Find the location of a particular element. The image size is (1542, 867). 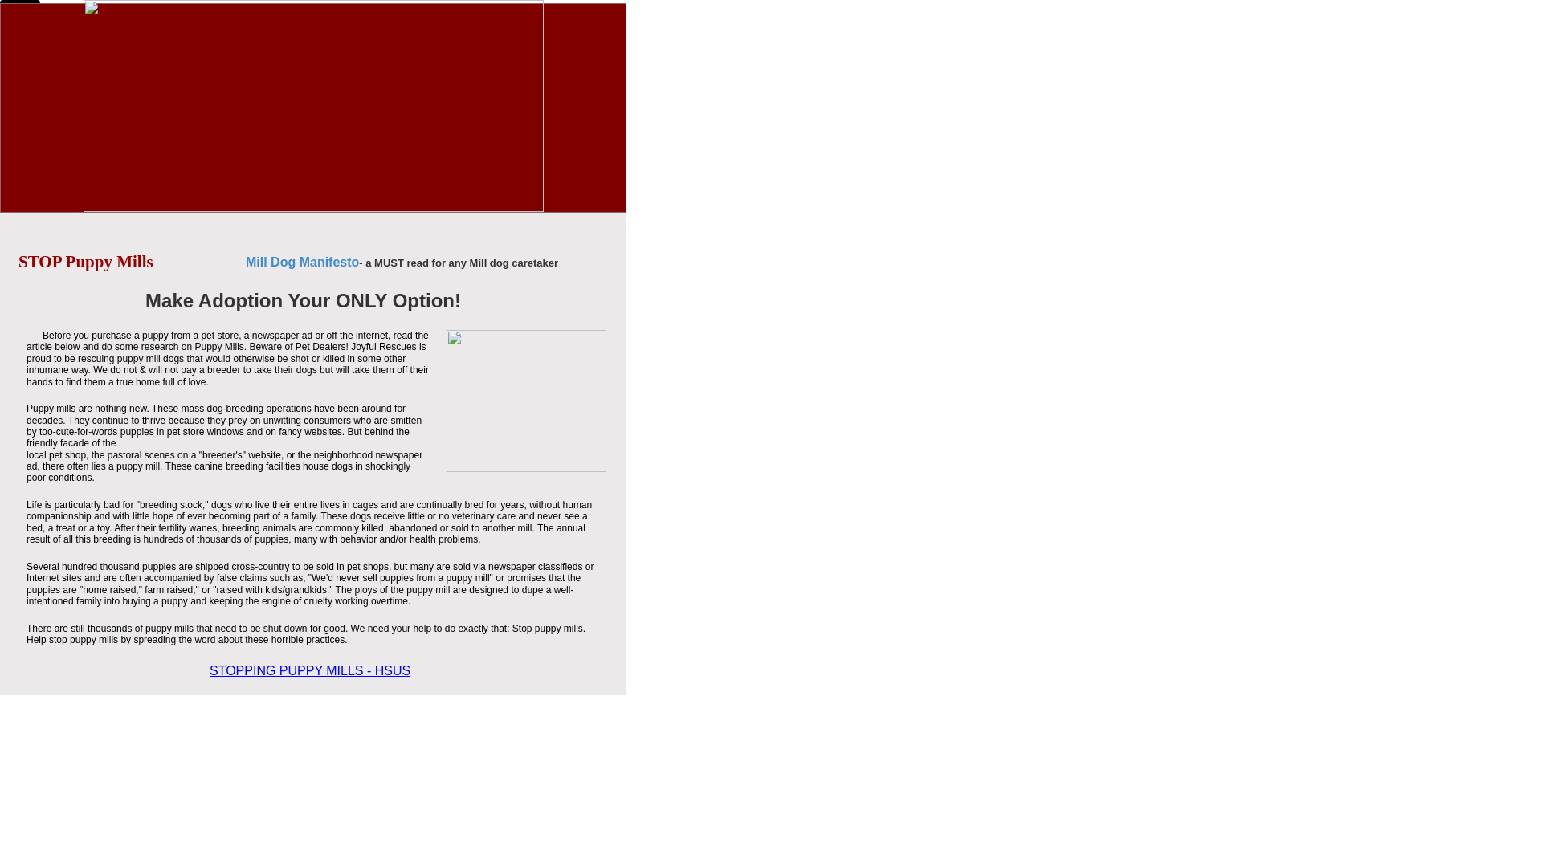

Mill Dog Manifesto is located at coordinates (302, 262).